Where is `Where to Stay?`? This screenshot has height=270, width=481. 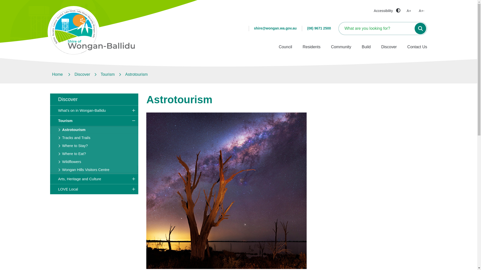 Where to Stay? is located at coordinates (94, 146).